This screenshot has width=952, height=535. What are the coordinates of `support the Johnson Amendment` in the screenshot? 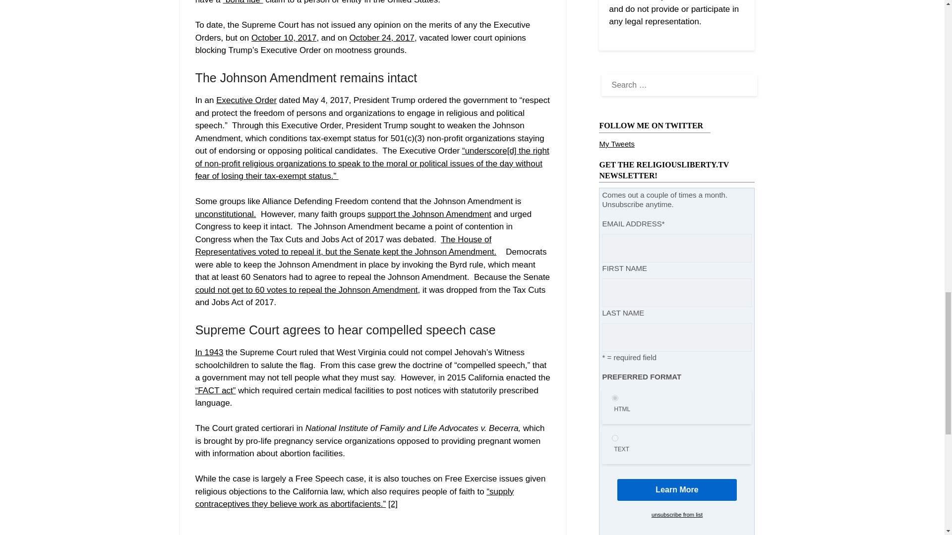 It's located at (429, 214).